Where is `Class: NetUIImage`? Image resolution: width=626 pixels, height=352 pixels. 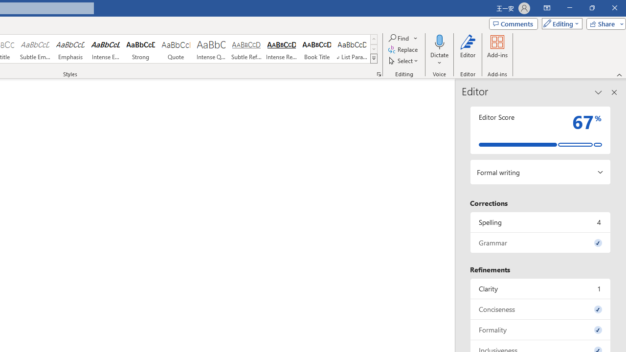 Class: NetUIImage is located at coordinates (374, 58).